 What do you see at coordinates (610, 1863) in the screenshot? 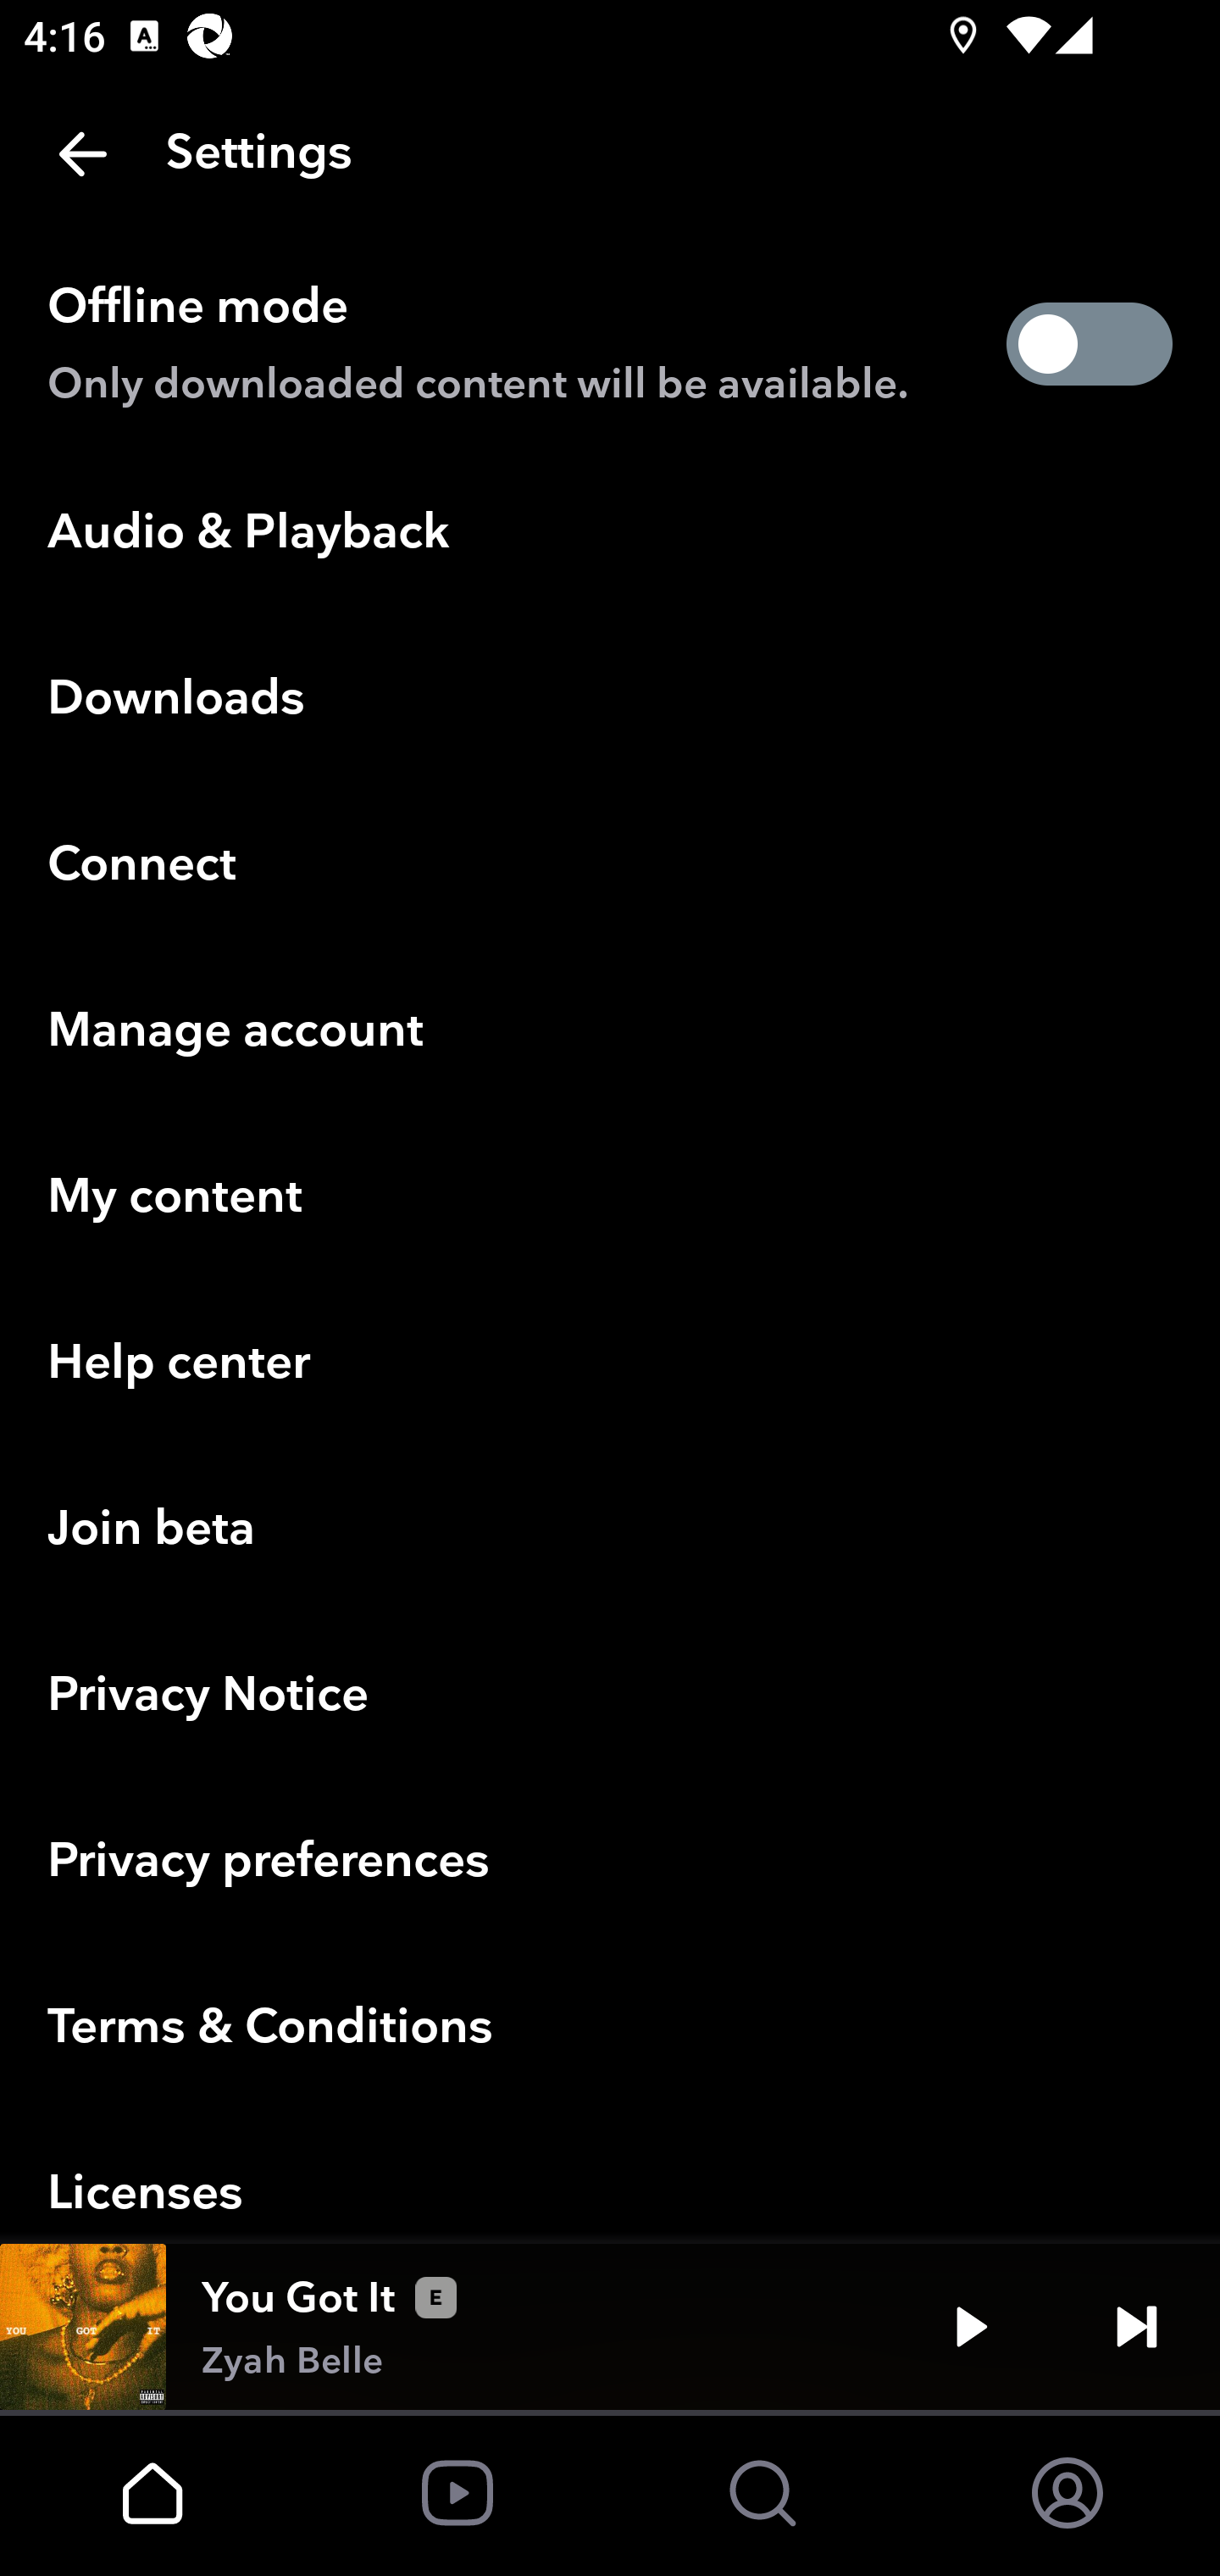
I see `Privacy preferences` at bounding box center [610, 1863].